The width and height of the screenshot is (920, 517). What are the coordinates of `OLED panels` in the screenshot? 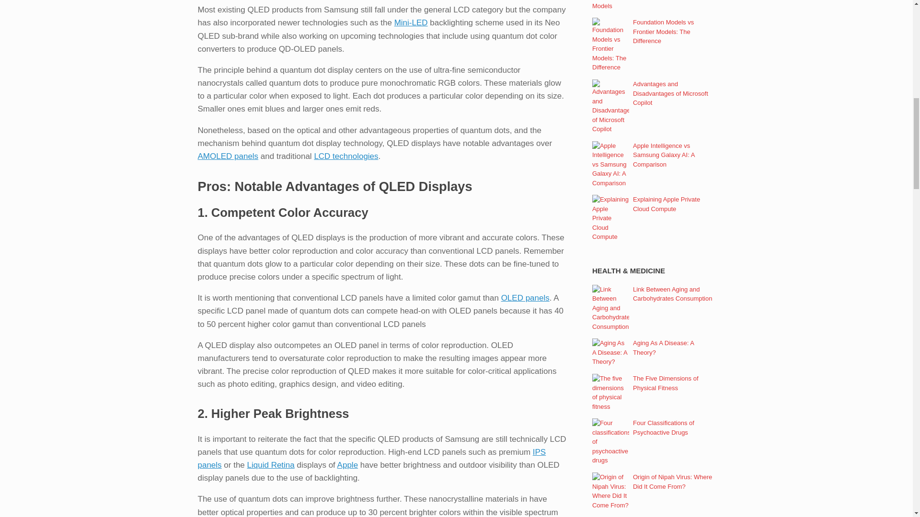 It's located at (525, 298).